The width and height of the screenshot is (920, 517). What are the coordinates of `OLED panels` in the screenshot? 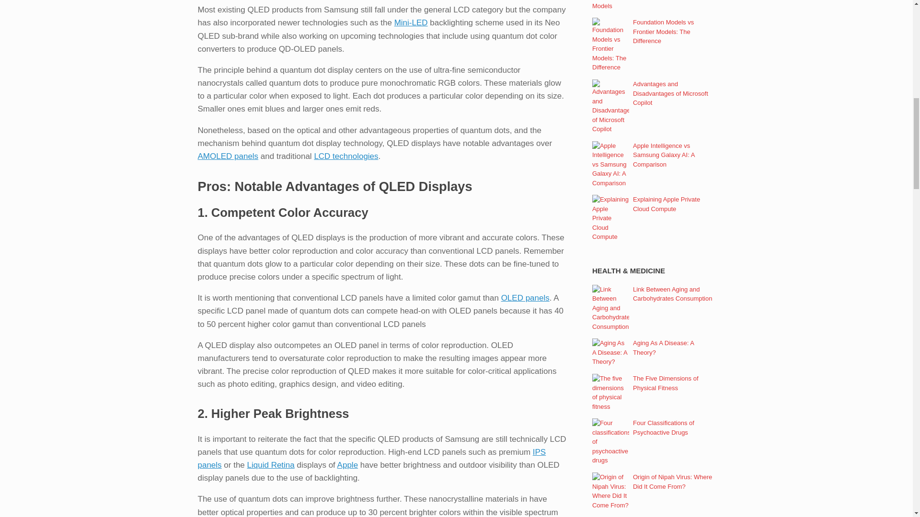 It's located at (525, 298).